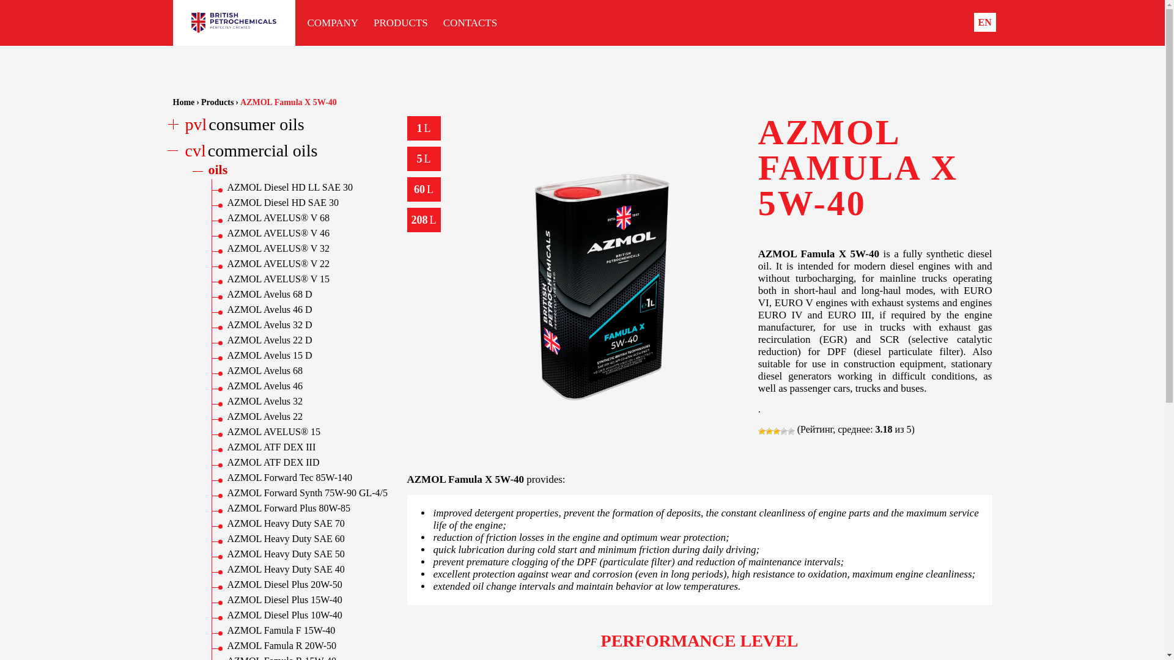  What do you see at coordinates (984, 21) in the screenshot?
I see `EN` at bounding box center [984, 21].